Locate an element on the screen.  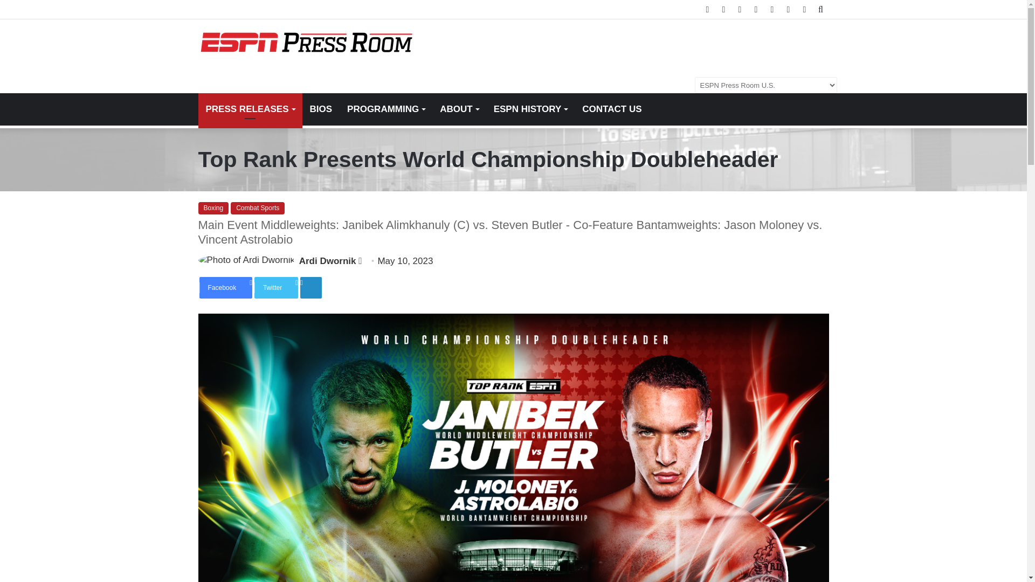
ESPN HISTORY is located at coordinates (530, 109).